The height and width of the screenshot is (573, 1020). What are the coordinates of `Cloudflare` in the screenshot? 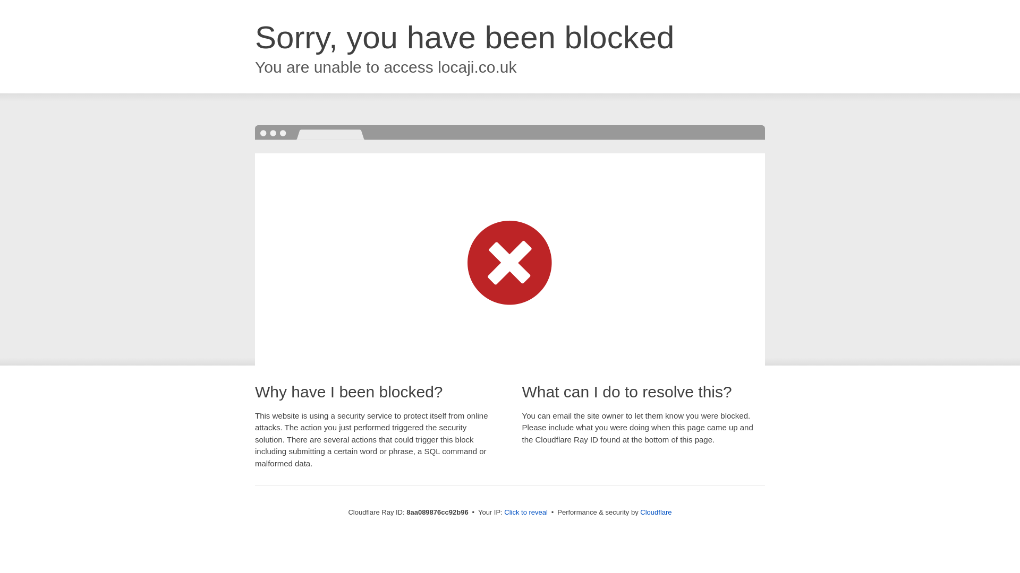 It's located at (656, 512).